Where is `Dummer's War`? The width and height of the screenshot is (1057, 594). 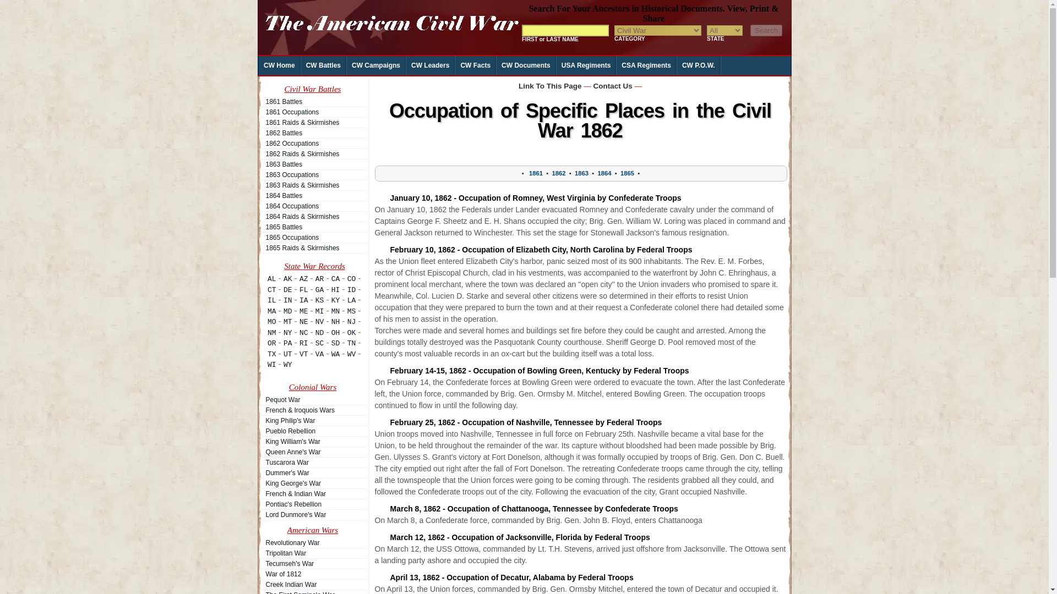 Dummer's War is located at coordinates (312, 473).